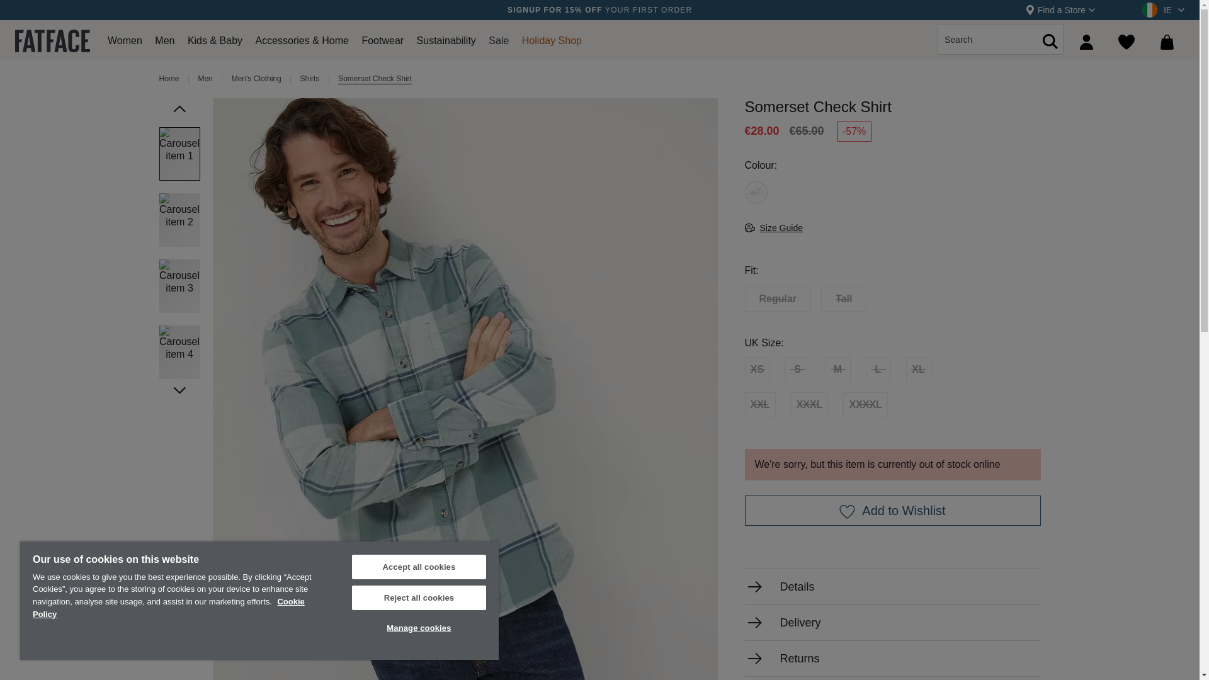 The height and width of the screenshot is (680, 1209). Describe the element at coordinates (310, 79) in the screenshot. I see `Go to Shirts` at that location.